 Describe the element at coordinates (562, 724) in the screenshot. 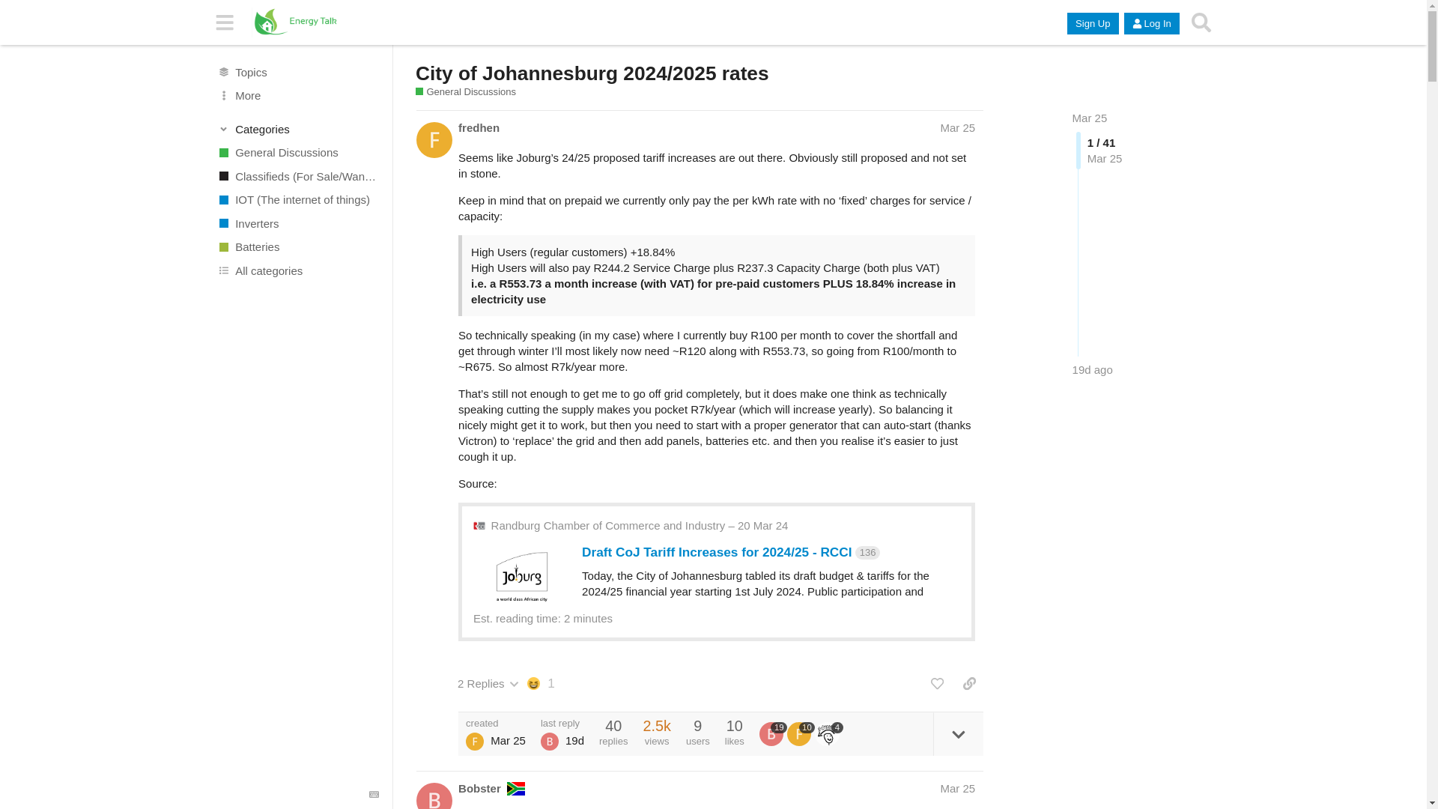

I see `last reply` at that location.